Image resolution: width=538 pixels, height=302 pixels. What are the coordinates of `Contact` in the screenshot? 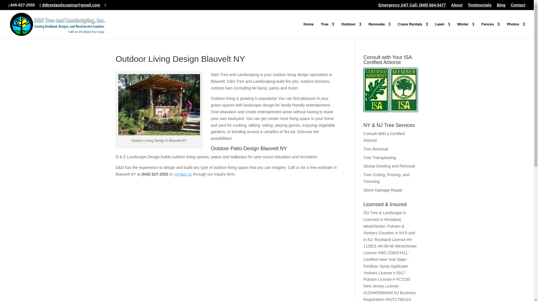 It's located at (518, 6).